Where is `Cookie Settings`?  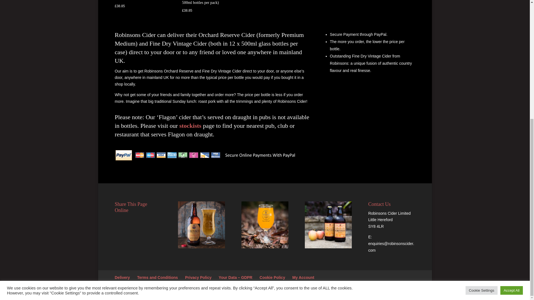
Cookie Settings is located at coordinates (482, 96).